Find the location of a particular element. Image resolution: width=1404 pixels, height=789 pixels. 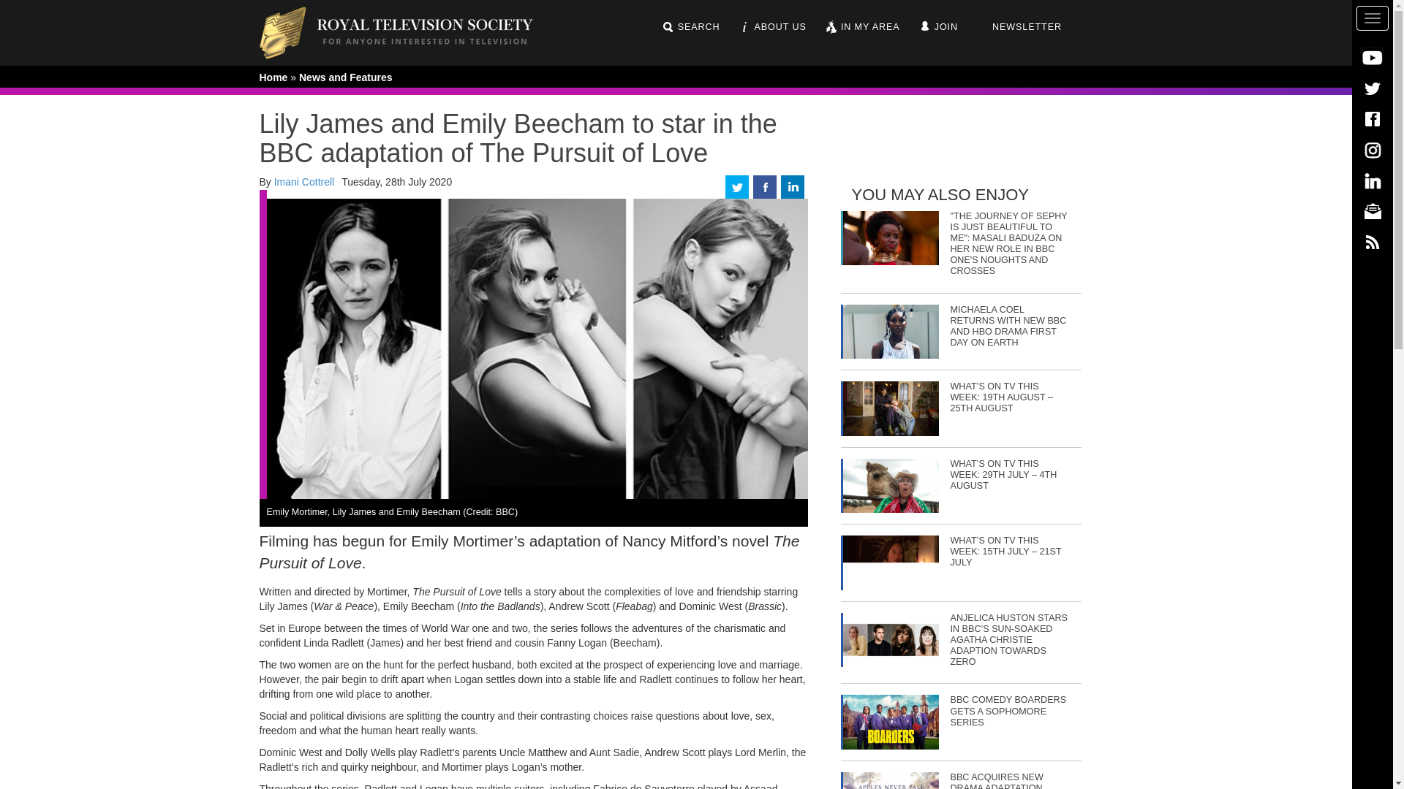

NEWSLETTER is located at coordinates (1018, 27).